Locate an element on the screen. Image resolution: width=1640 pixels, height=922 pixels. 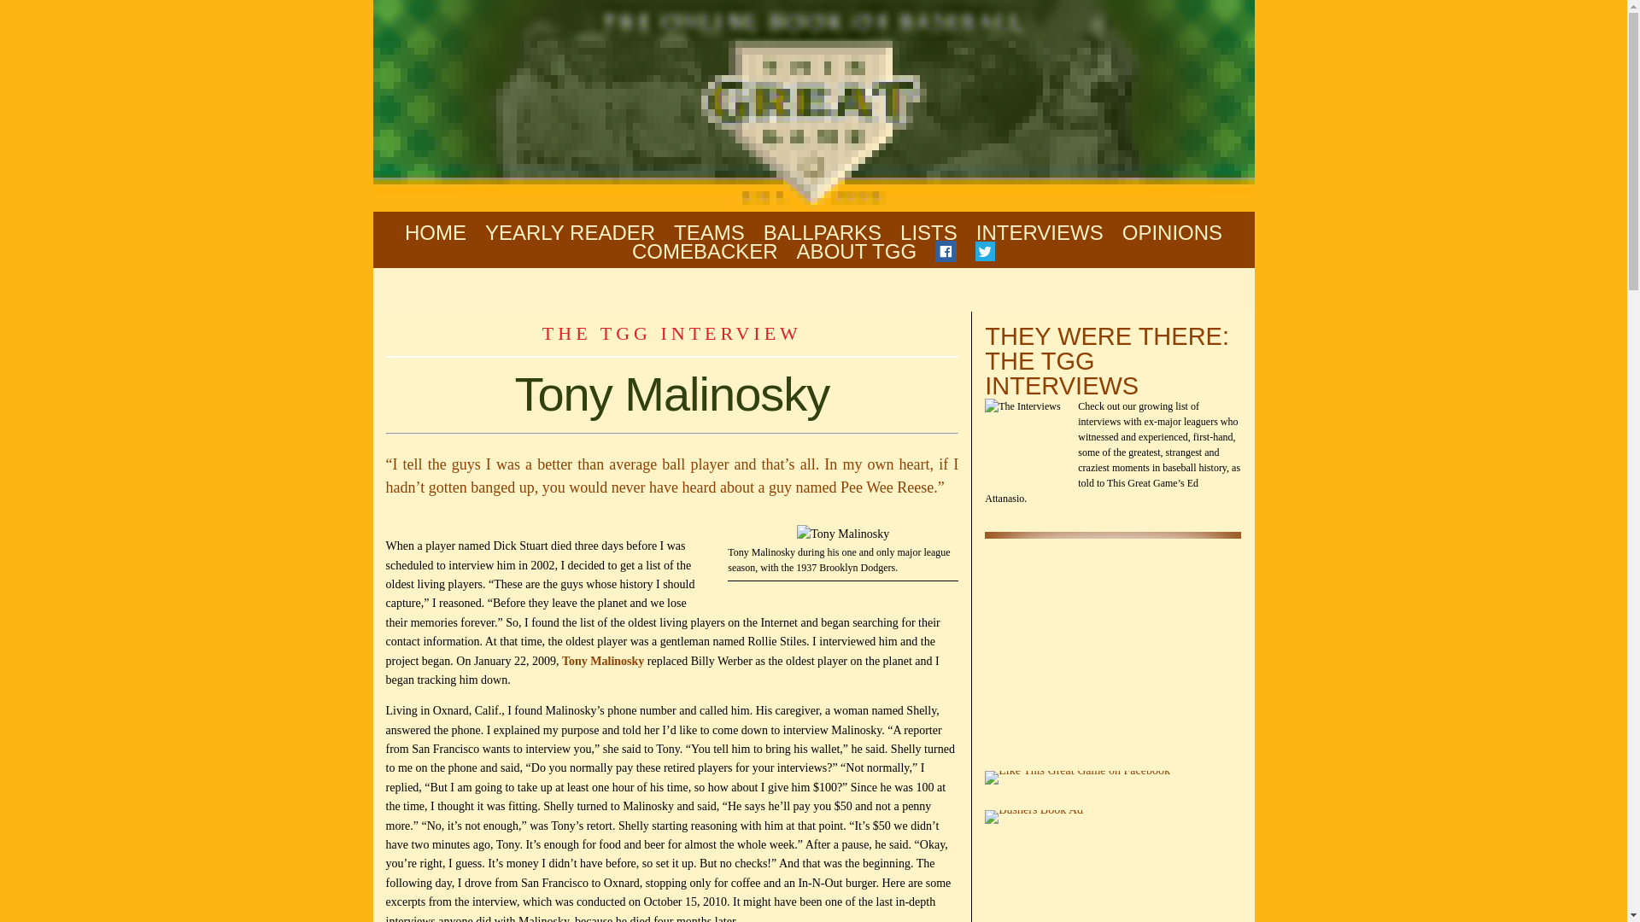
OPINIONS is located at coordinates (1172, 232).